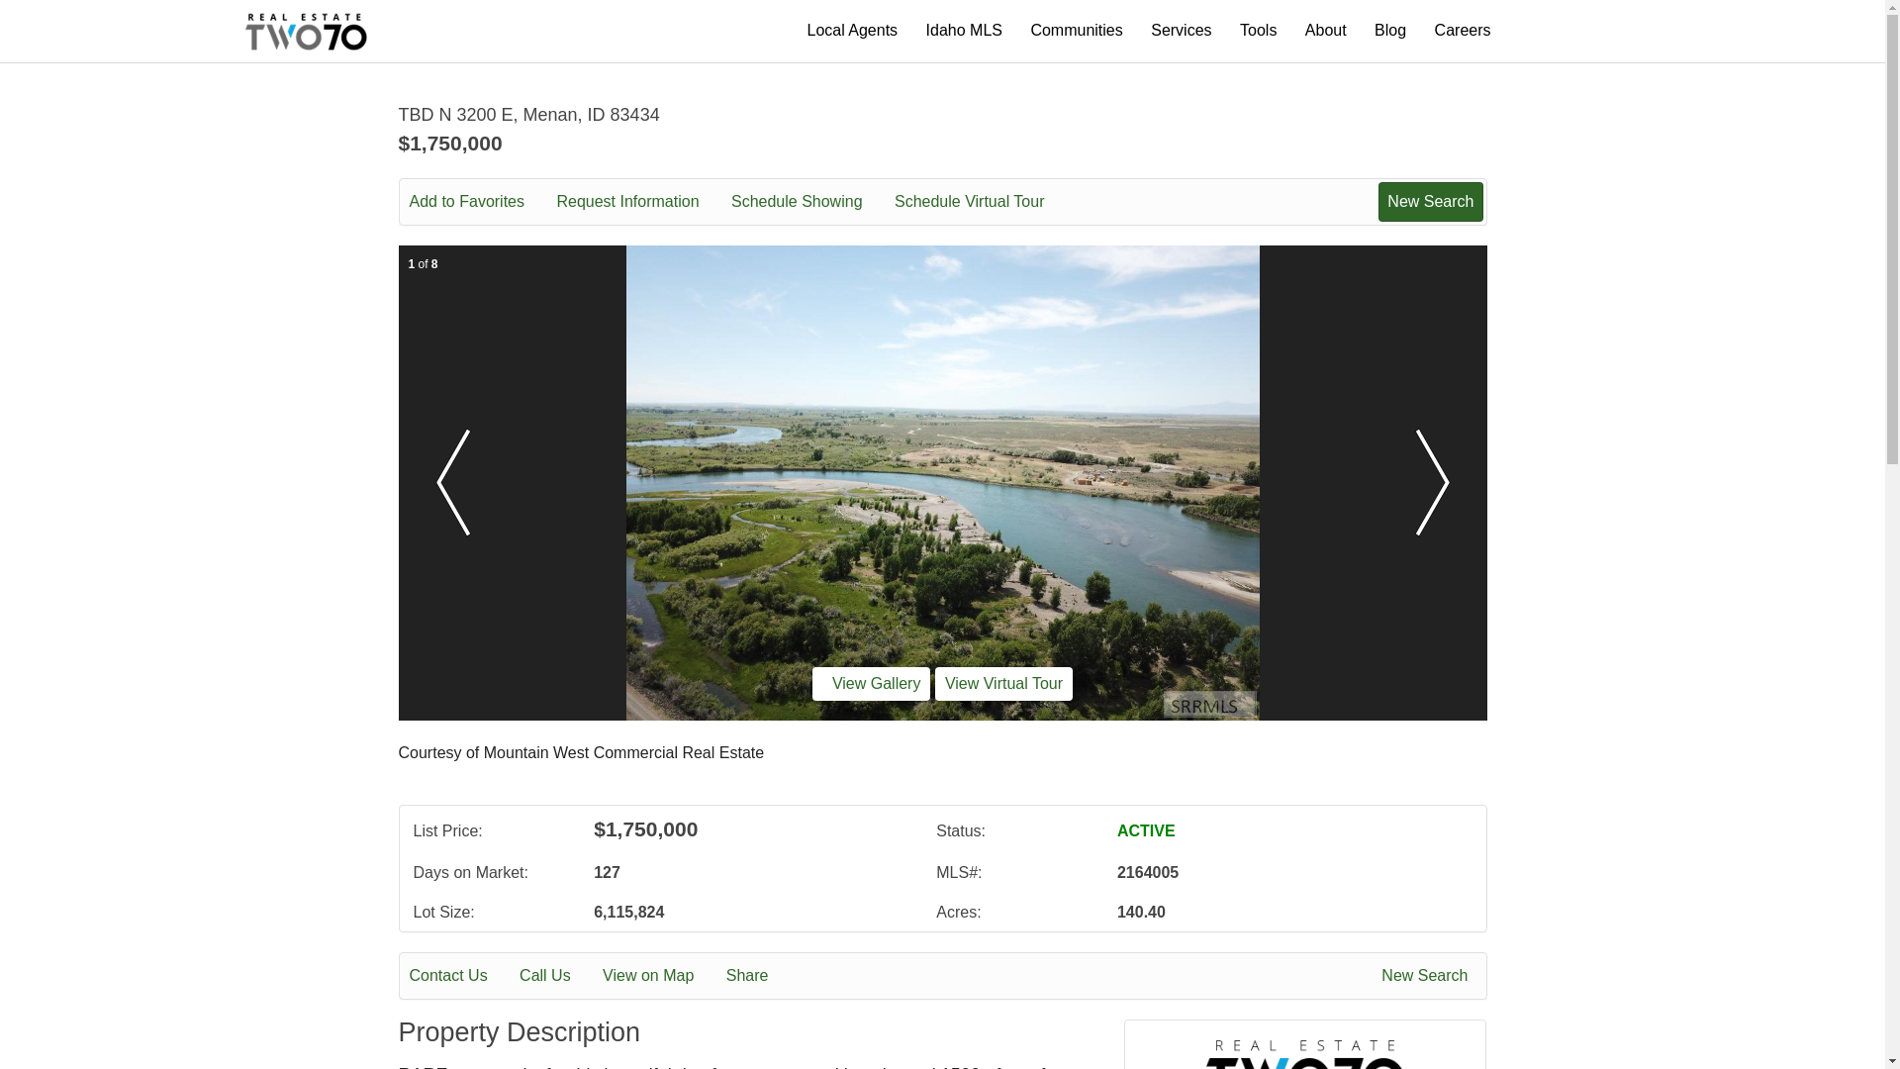  Describe the element at coordinates (871, 683) in the screenshot. I see `View Gallery` at that location.